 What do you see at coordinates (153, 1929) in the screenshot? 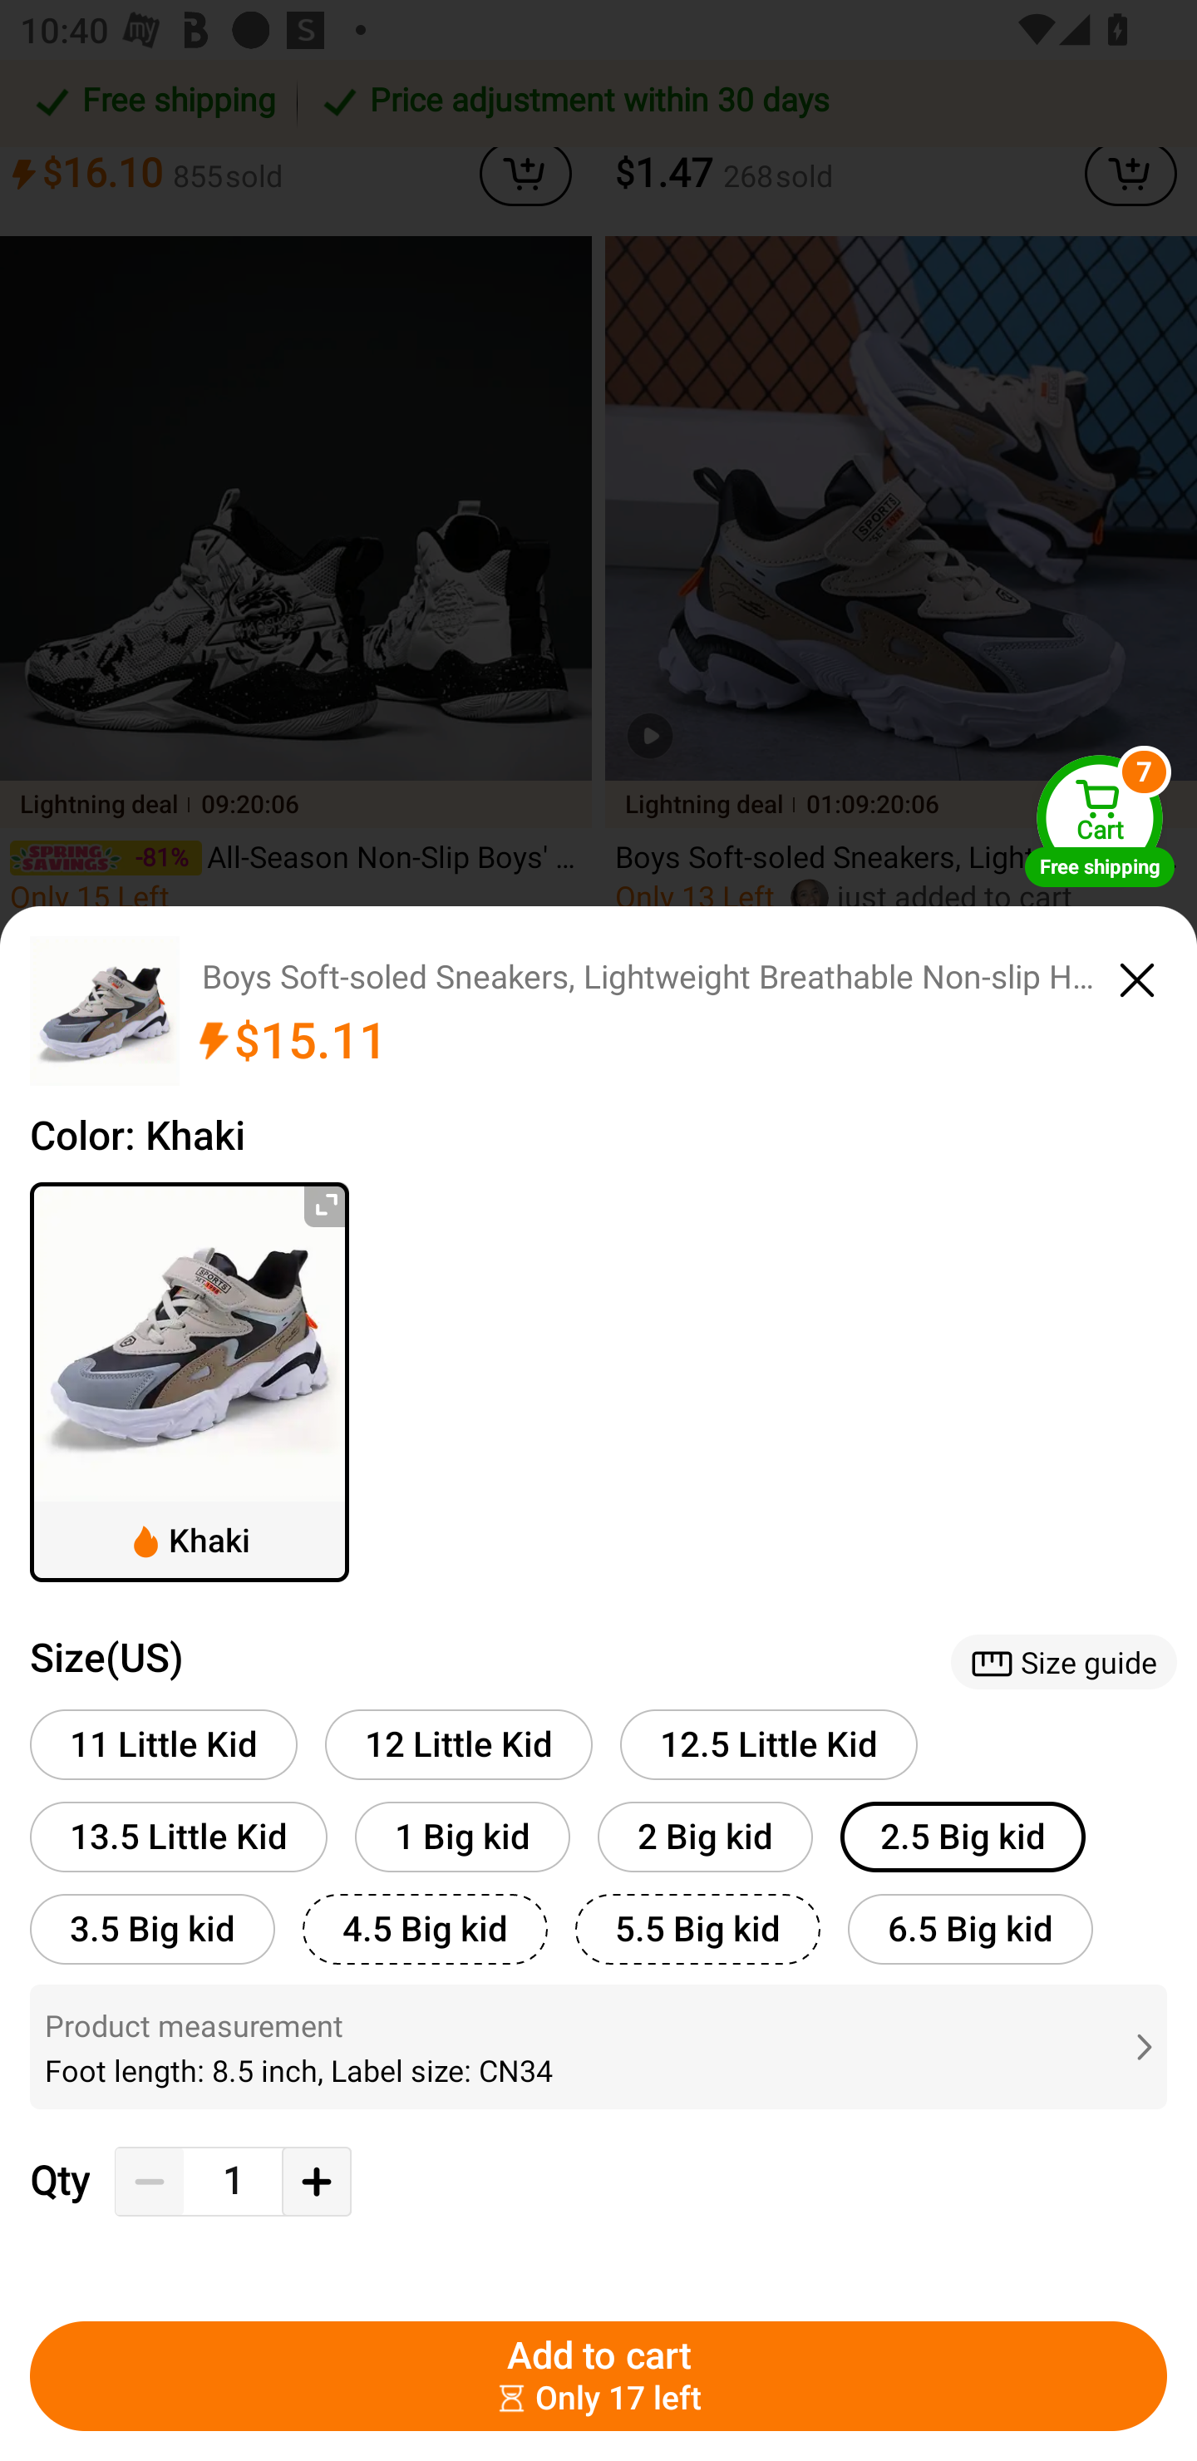
I see ` 3.5 Big kid` at bounding box center [153, 1929].